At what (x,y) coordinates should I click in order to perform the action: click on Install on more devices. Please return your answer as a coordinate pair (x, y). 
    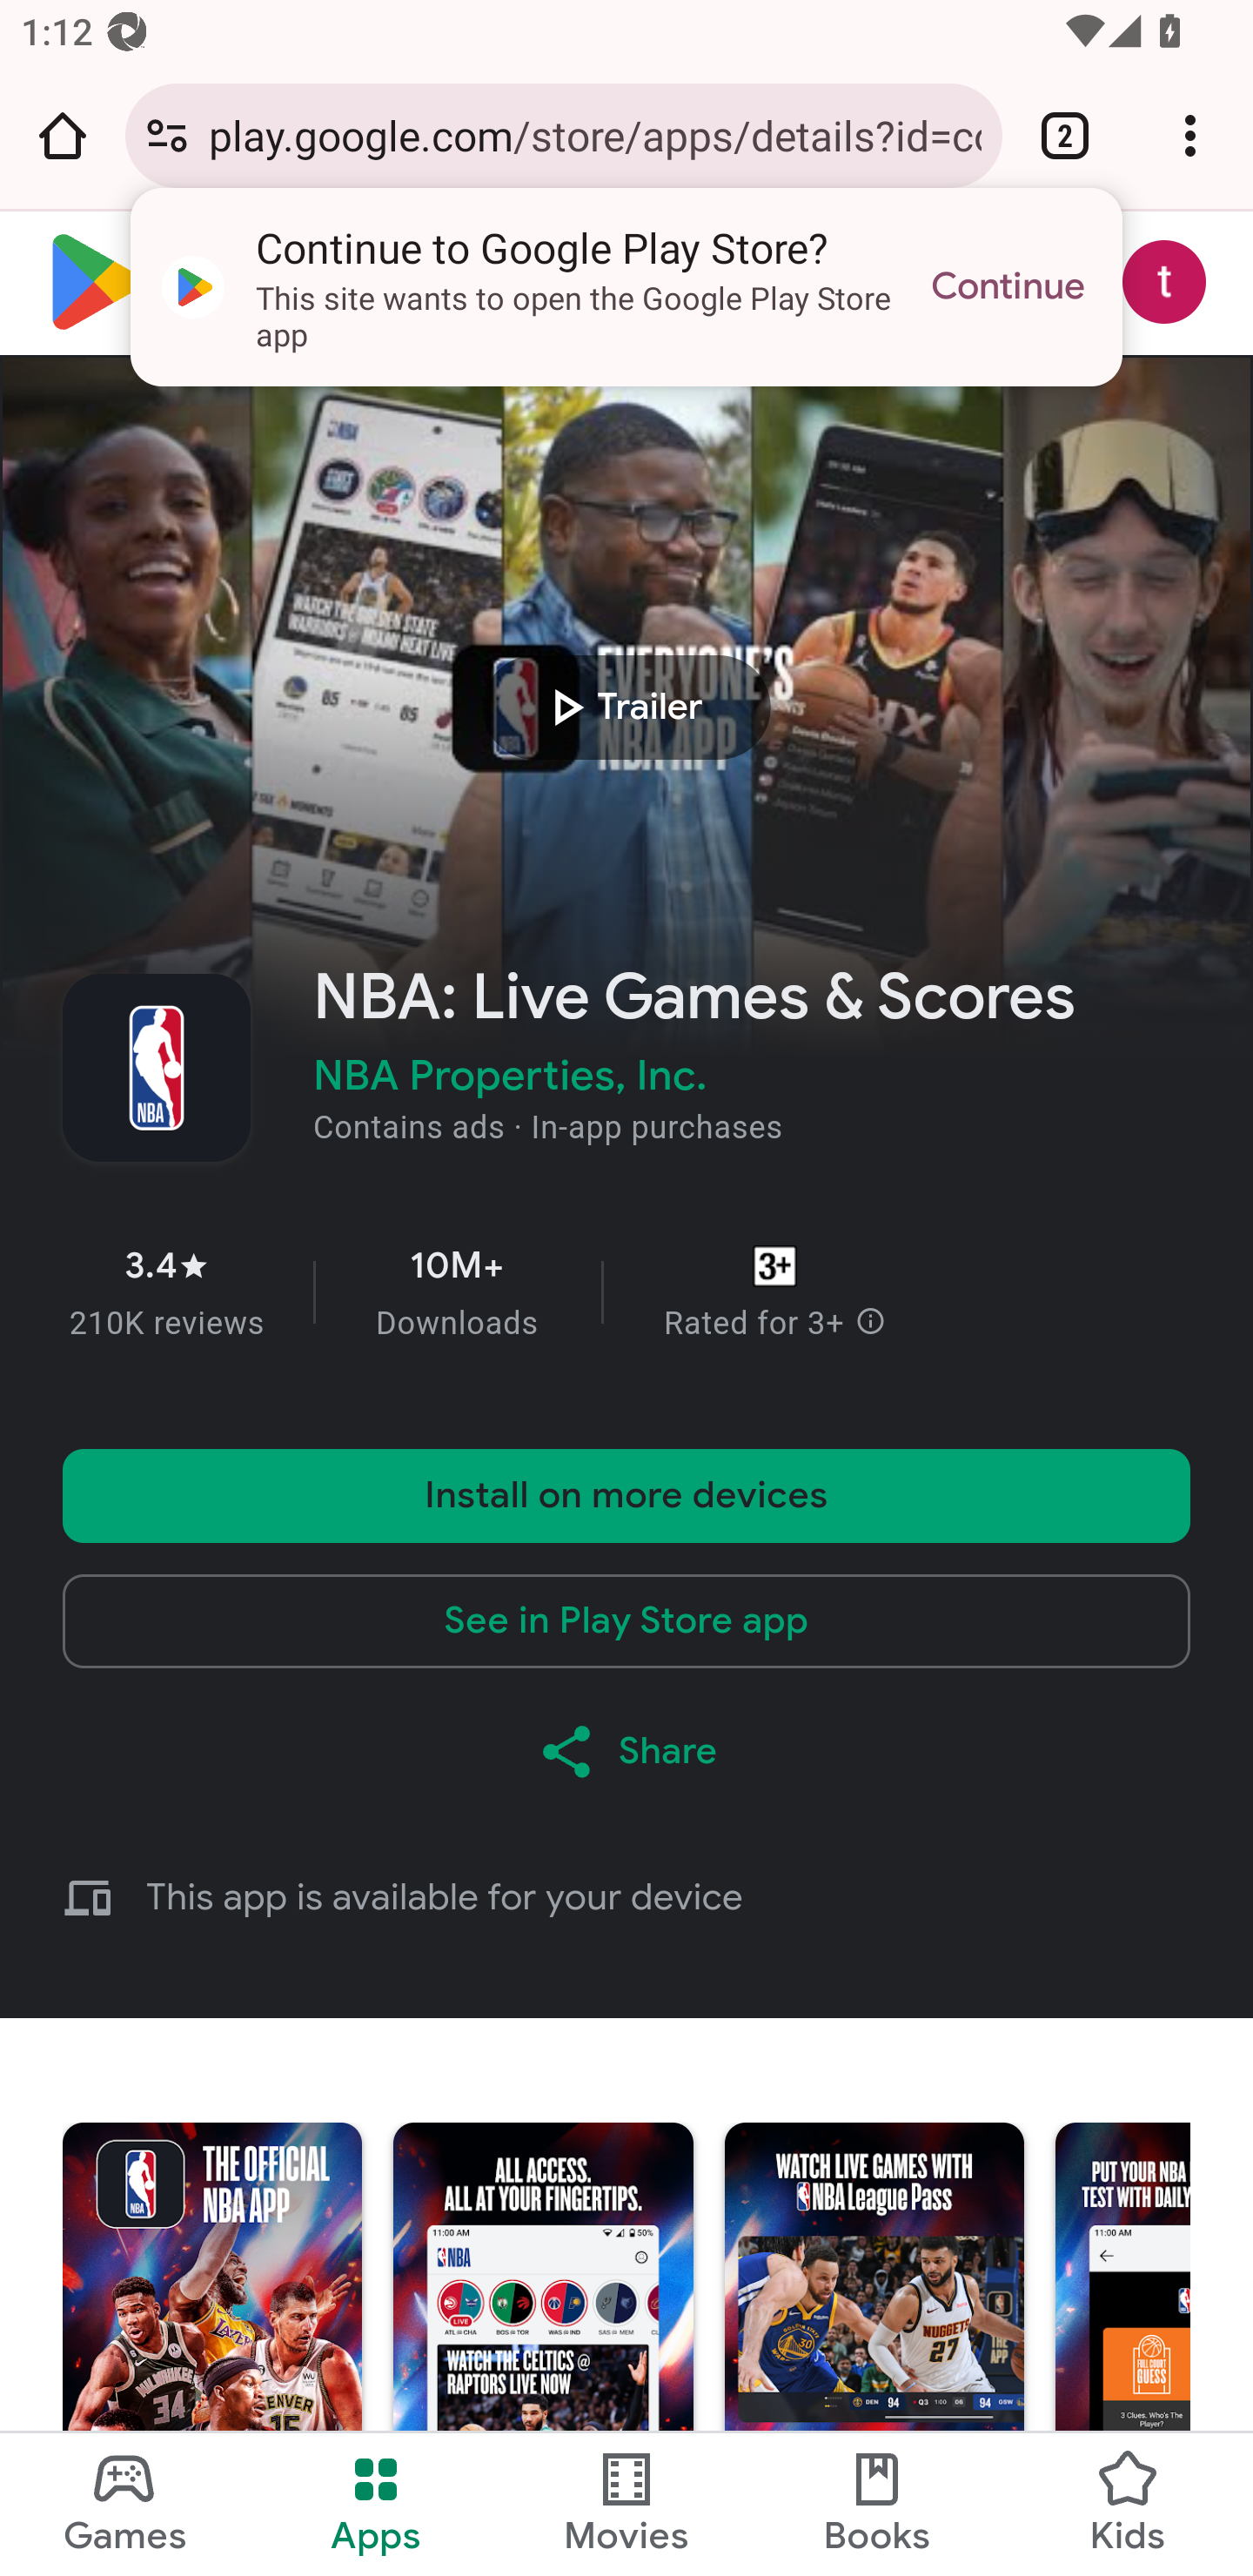
    Looking at the image, I should click on (626, 1495).